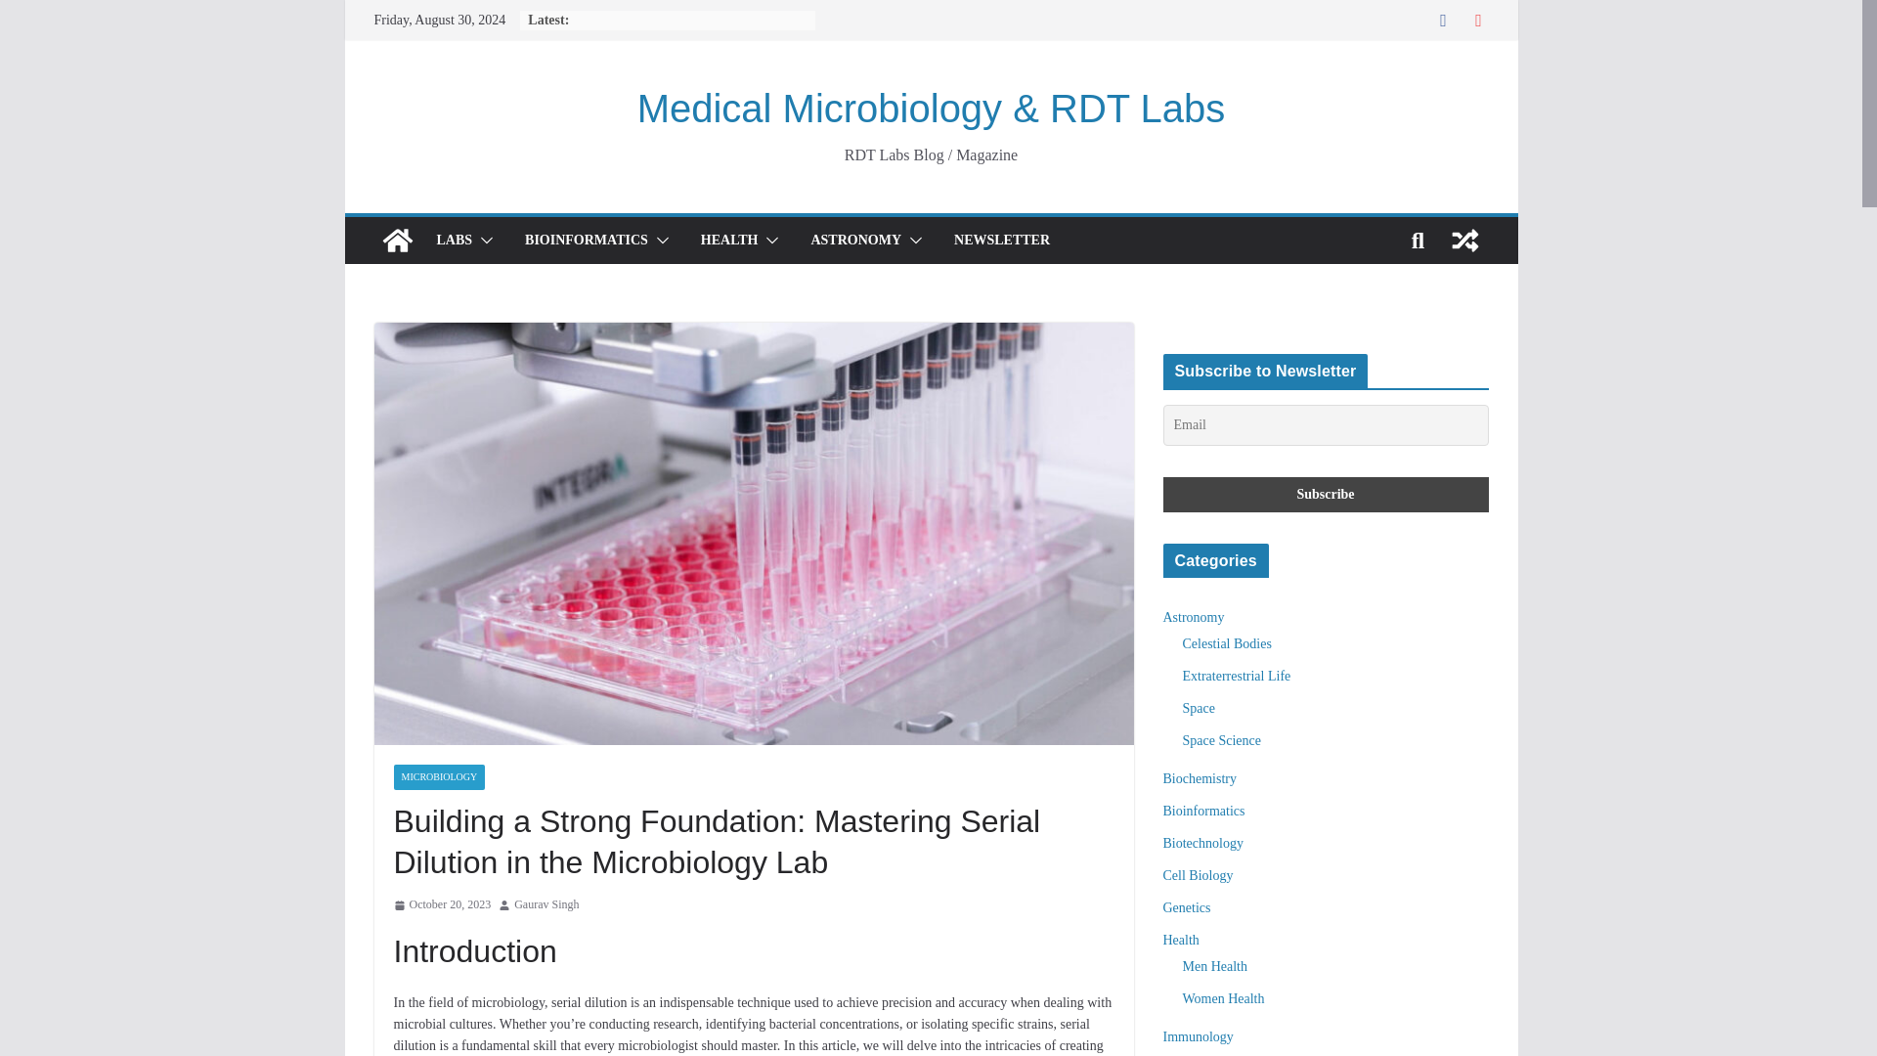 This screenshot has width=1877, height=1056. I want to click on ASTRONOMY, so click(855, 241).